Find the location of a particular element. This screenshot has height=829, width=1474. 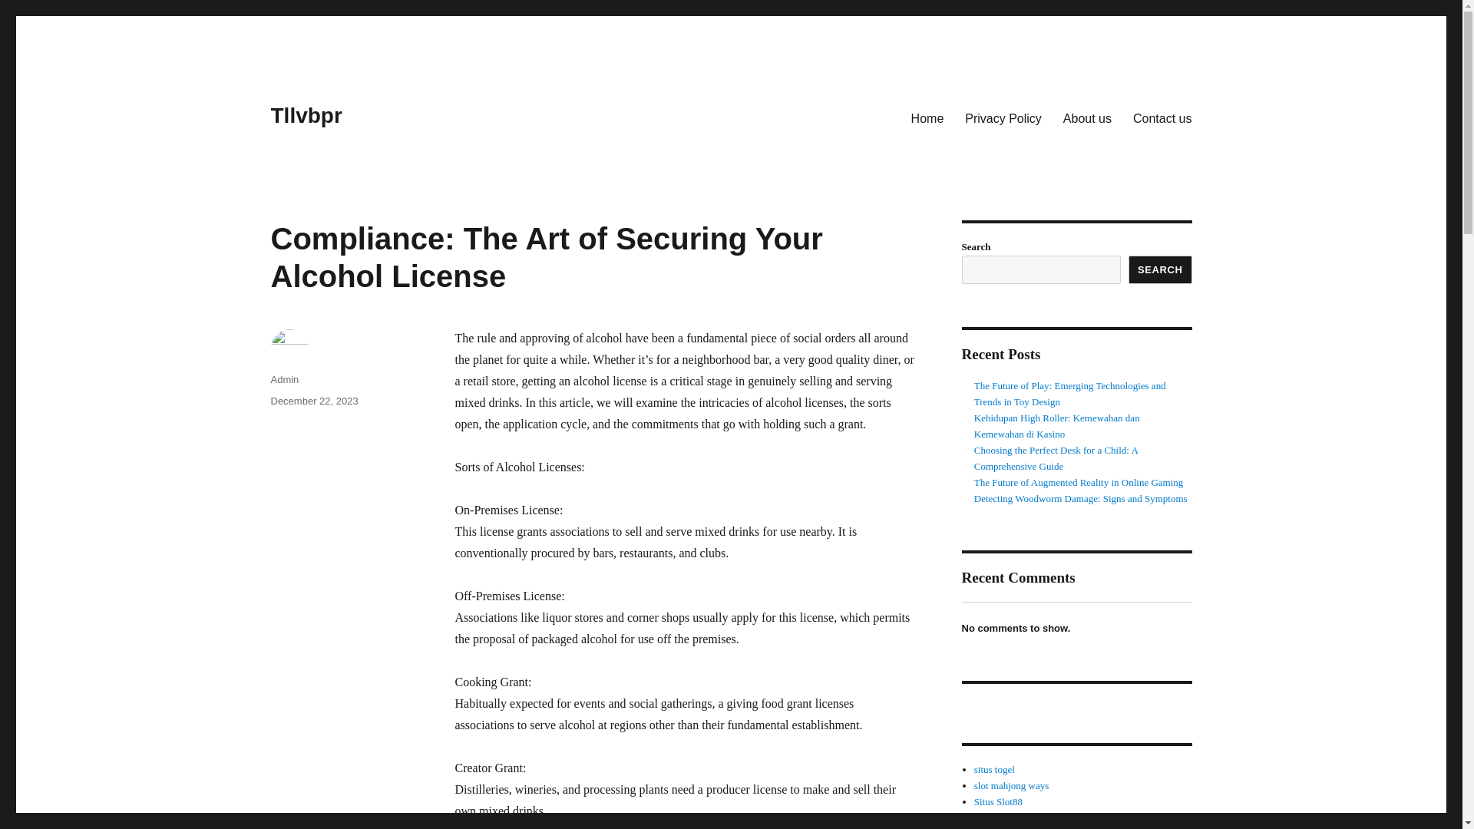

The Future of Augmented Reality in Online Gaming is located at coordinates (1079, 482).